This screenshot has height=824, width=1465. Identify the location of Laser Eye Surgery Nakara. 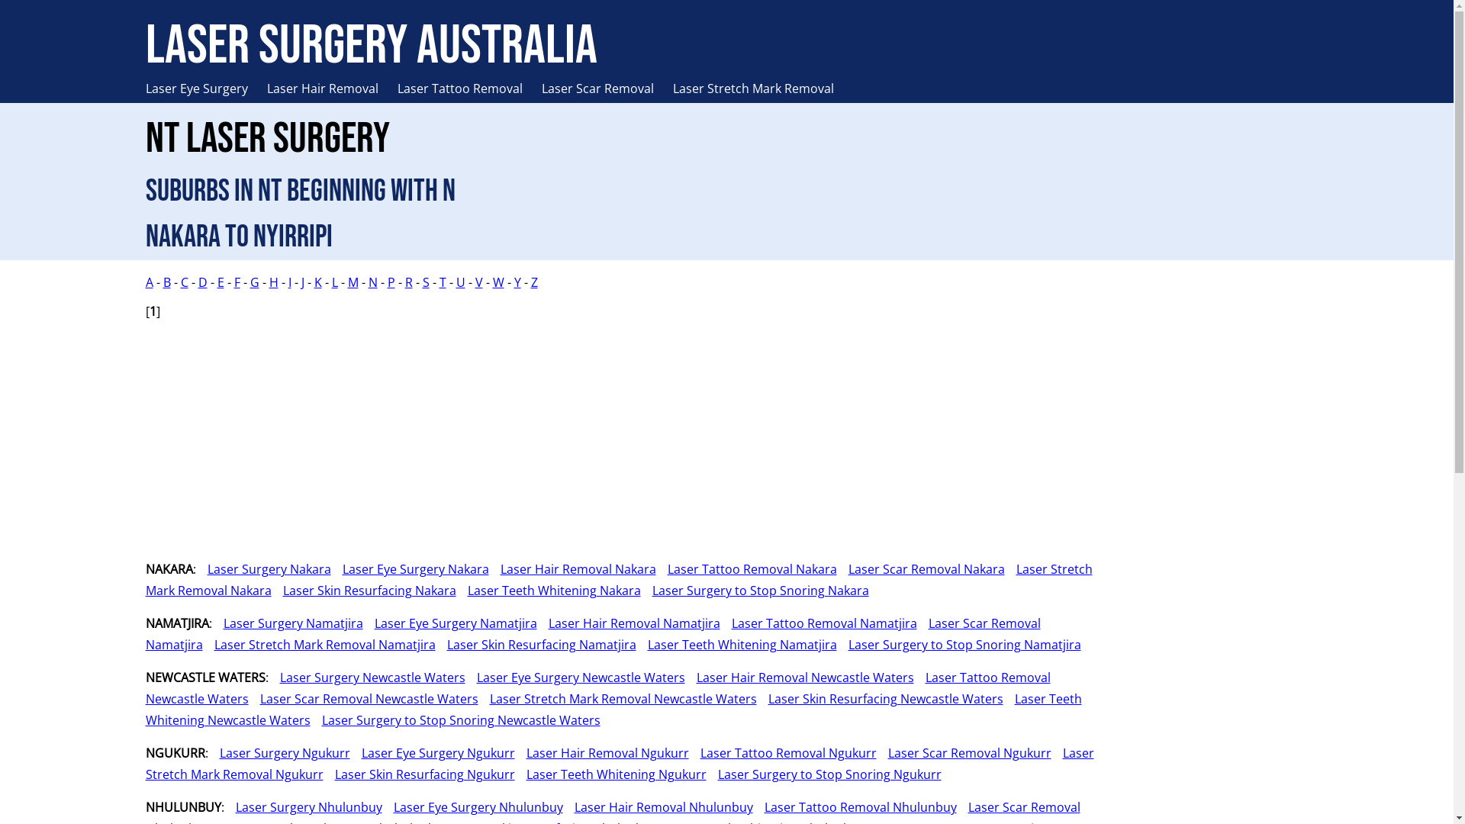
(411, 569).